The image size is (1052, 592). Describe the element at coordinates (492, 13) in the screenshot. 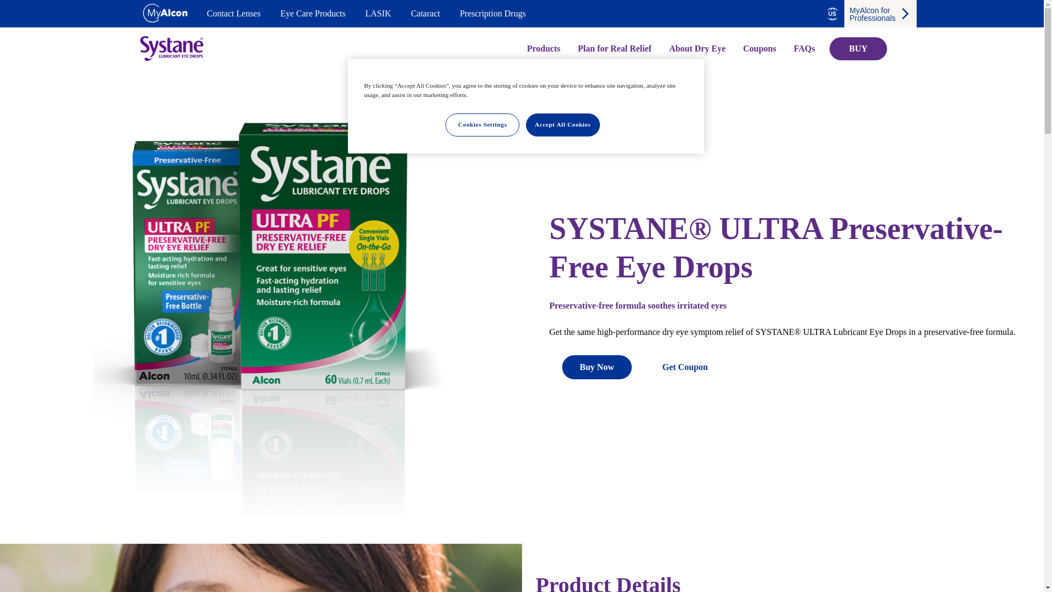

I see `Prescription Drugs` at that location.